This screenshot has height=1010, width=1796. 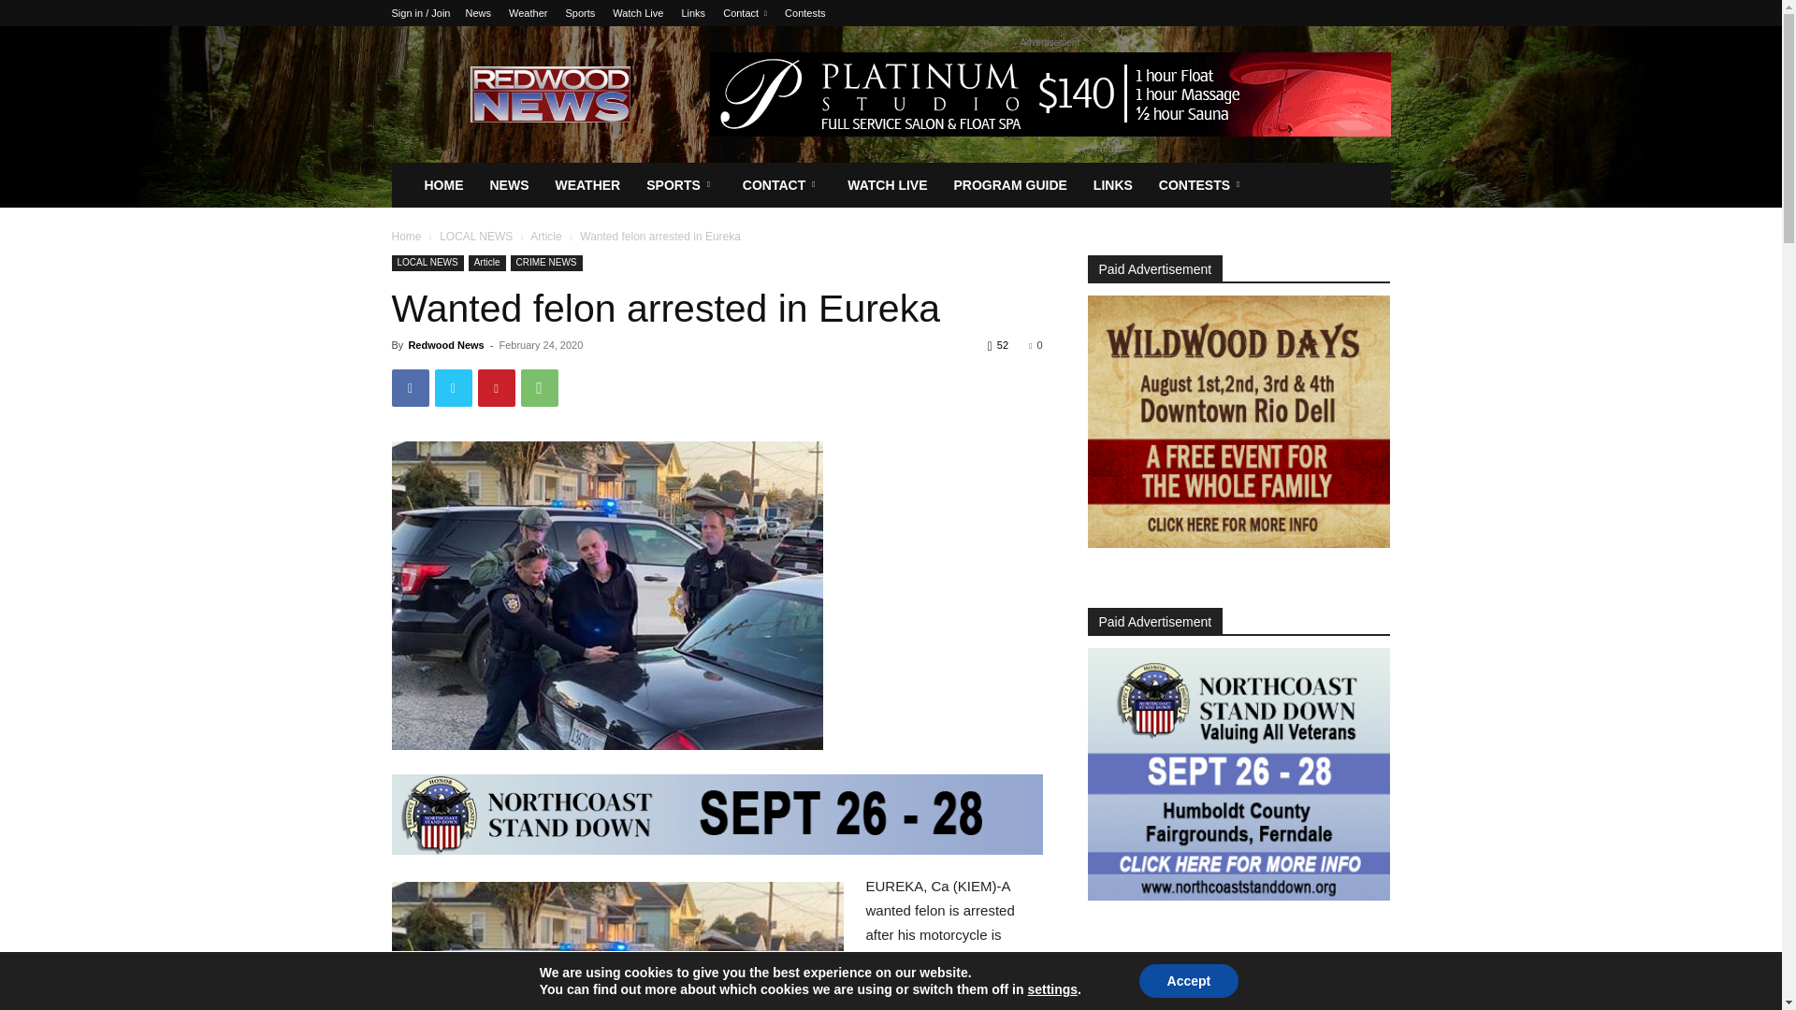 What do you see at coordinates (745, 13) in the screenshot?
I see `Contact` at bounding box center [745, 13].